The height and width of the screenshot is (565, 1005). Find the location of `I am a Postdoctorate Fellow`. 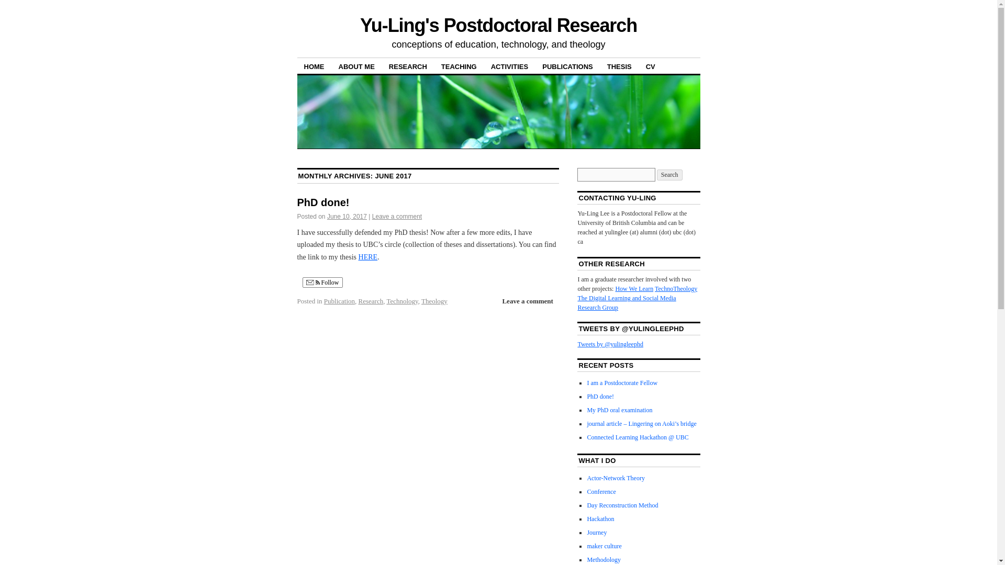

I am a Postdoctorate Fellow is located at coordinates (622, 382).